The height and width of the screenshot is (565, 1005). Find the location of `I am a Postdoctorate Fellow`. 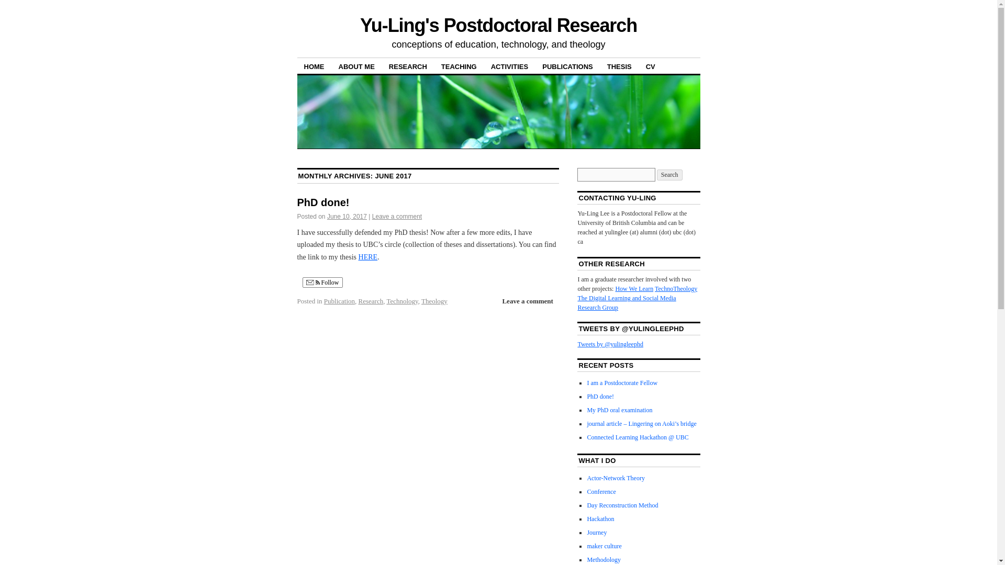

I am a Postdoctorate Fellow is located at coordinates (622, 382).